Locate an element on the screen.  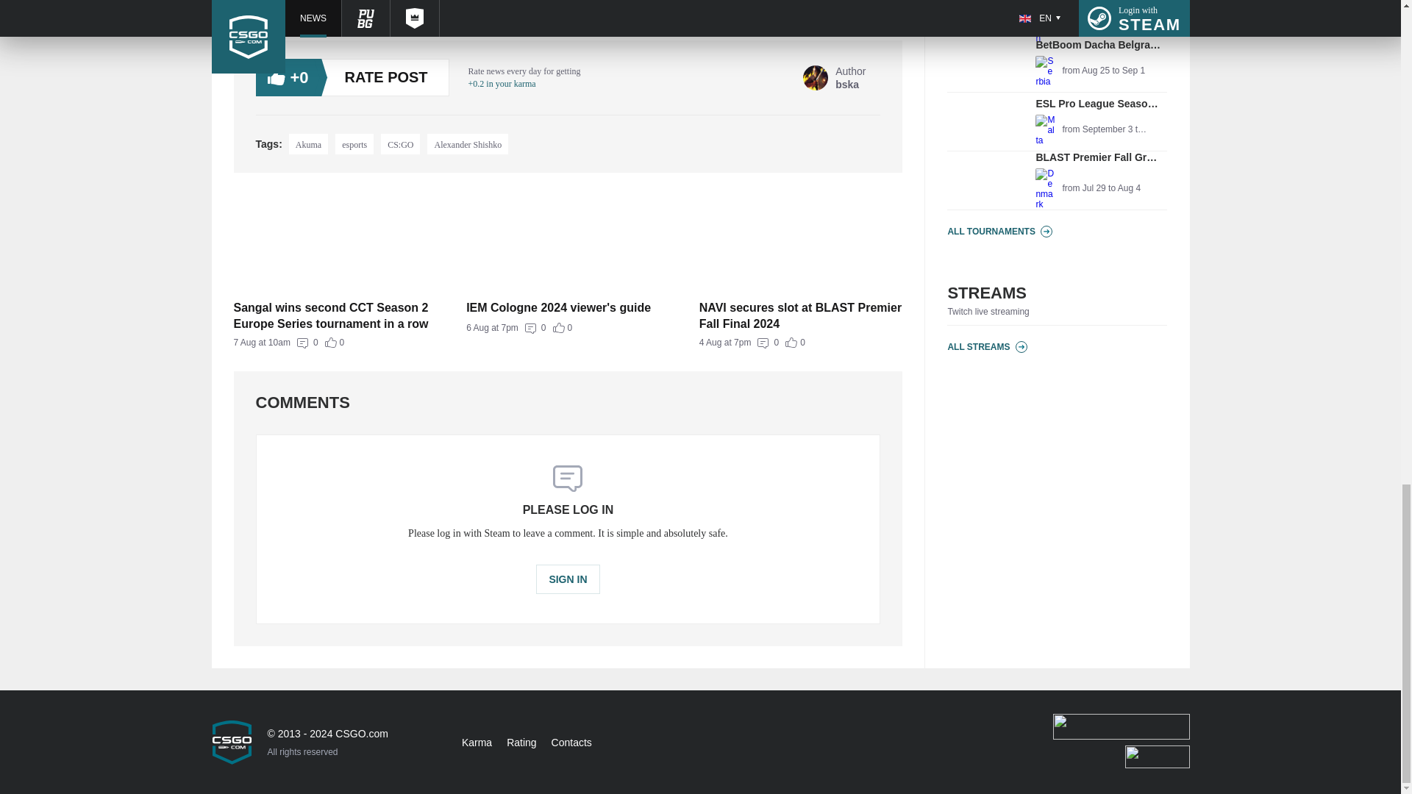
NAVI secures slot at BLAST Premier Fall Final 2024 is located at coordinates (568, 579).